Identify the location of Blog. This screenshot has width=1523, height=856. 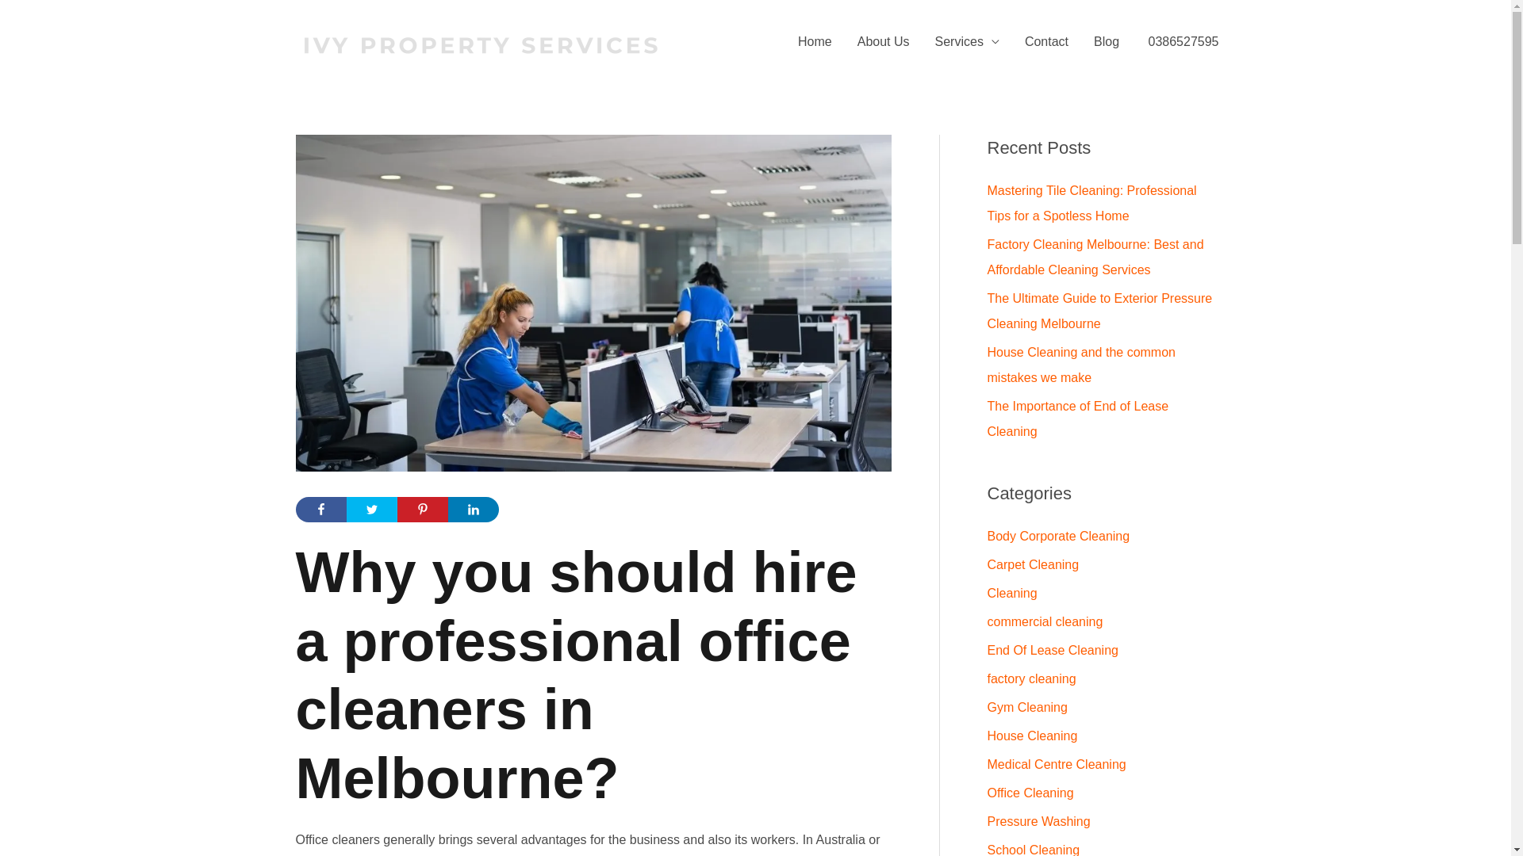
(1107, 42).